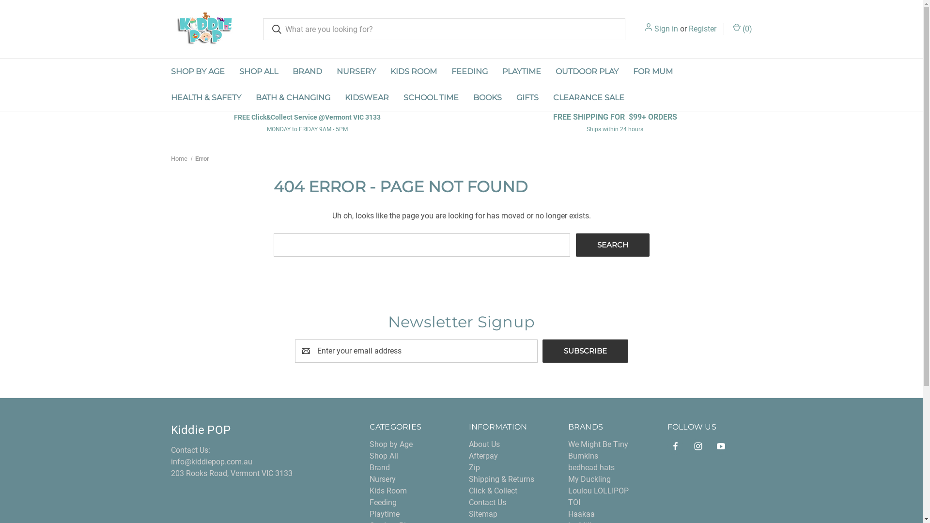 This screenshot has width=930, height=523. What do you see at coordinates (588, 98) in the screenshot?
I see `CLEARANCE SALE` at bounding box center [588, 98].